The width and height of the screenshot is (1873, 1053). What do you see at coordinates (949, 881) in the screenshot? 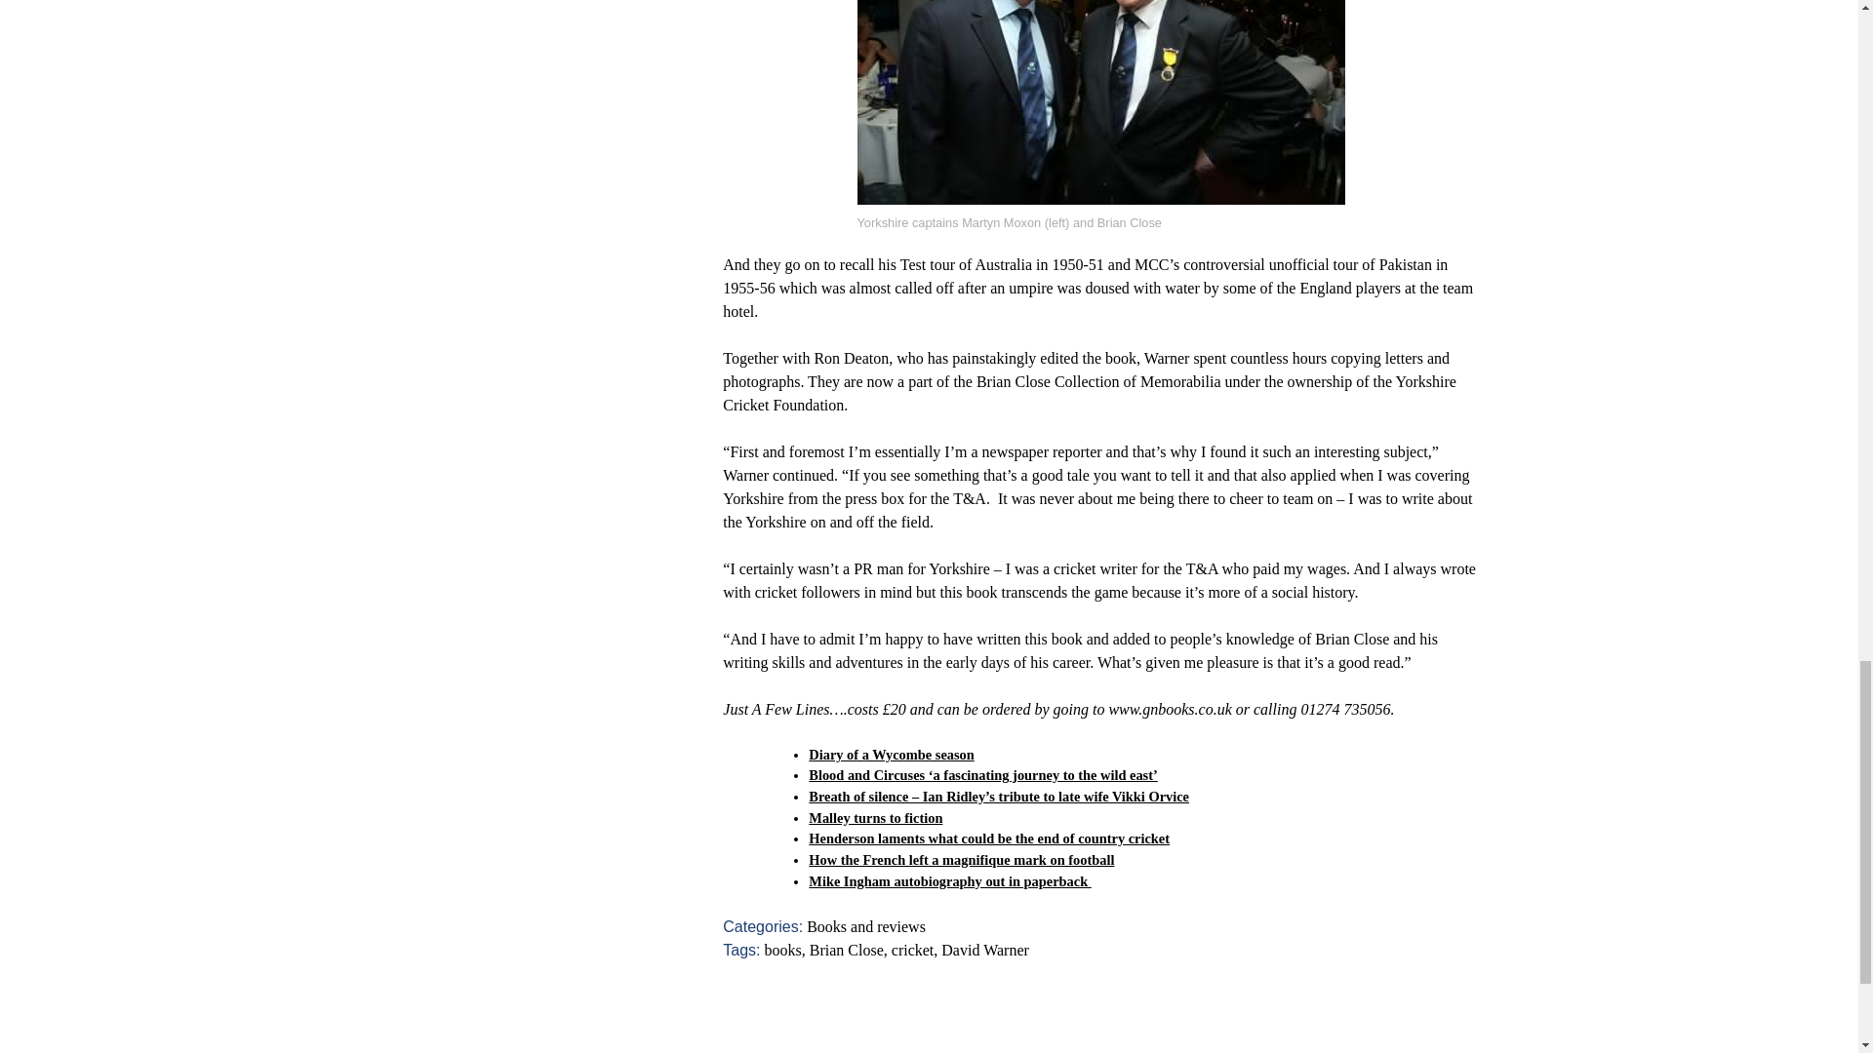
I see `Mike Ingham autobiography out in paperback ` at bounding box center [949, 881].